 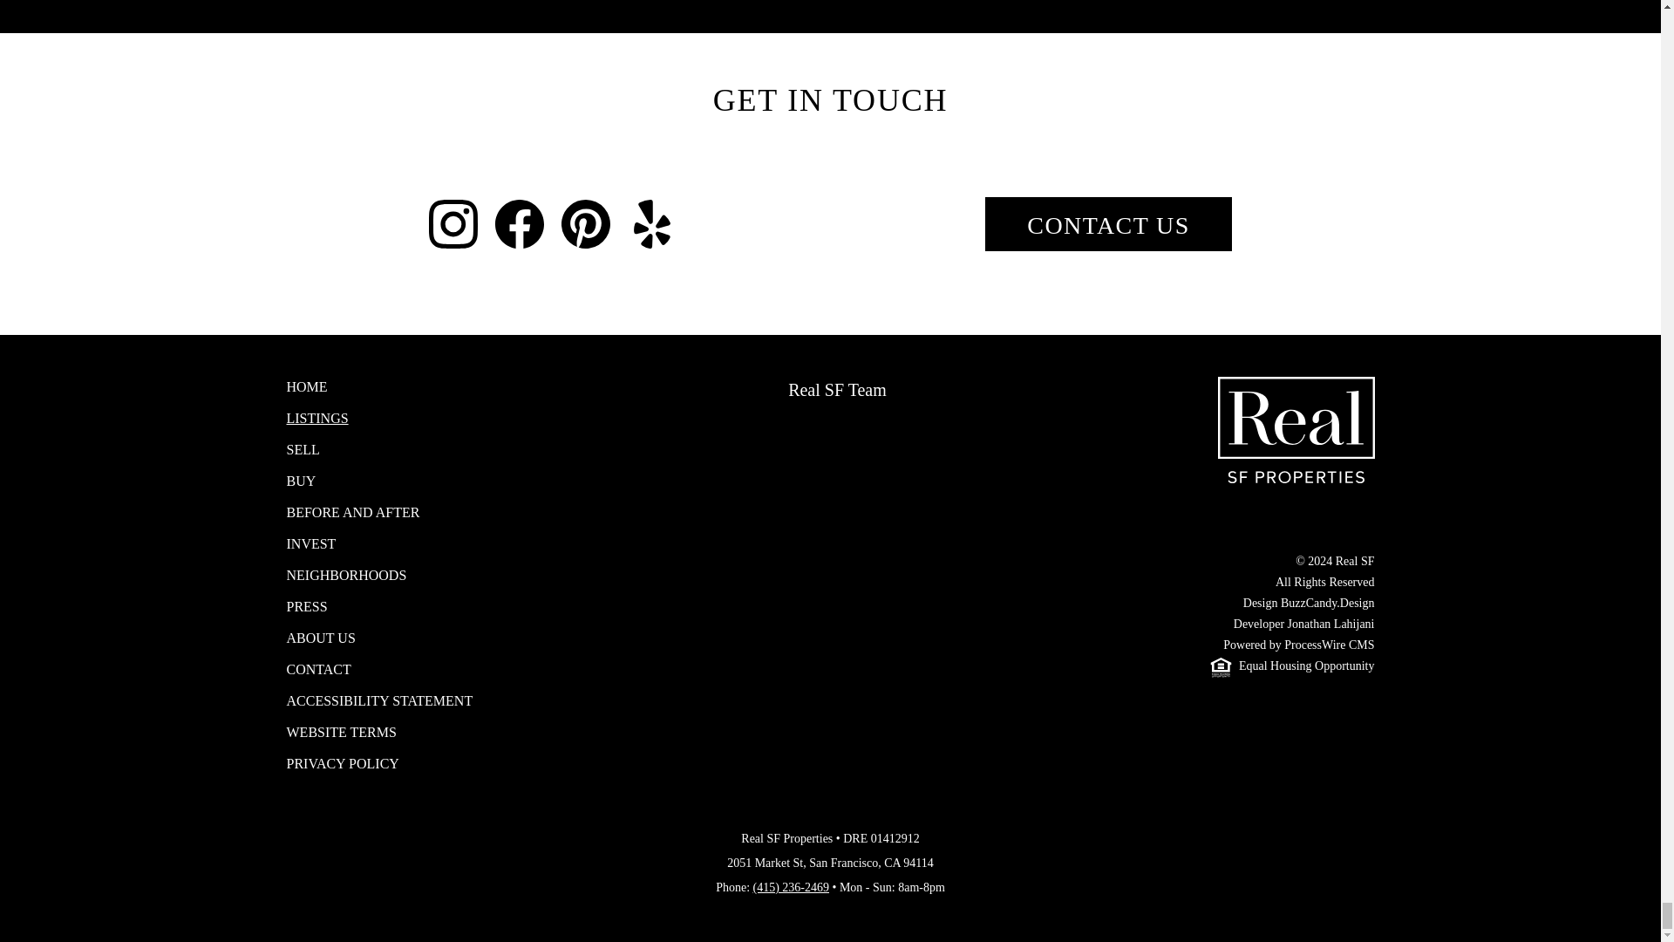 I want to click on BUY, so click(x=380, y=481).